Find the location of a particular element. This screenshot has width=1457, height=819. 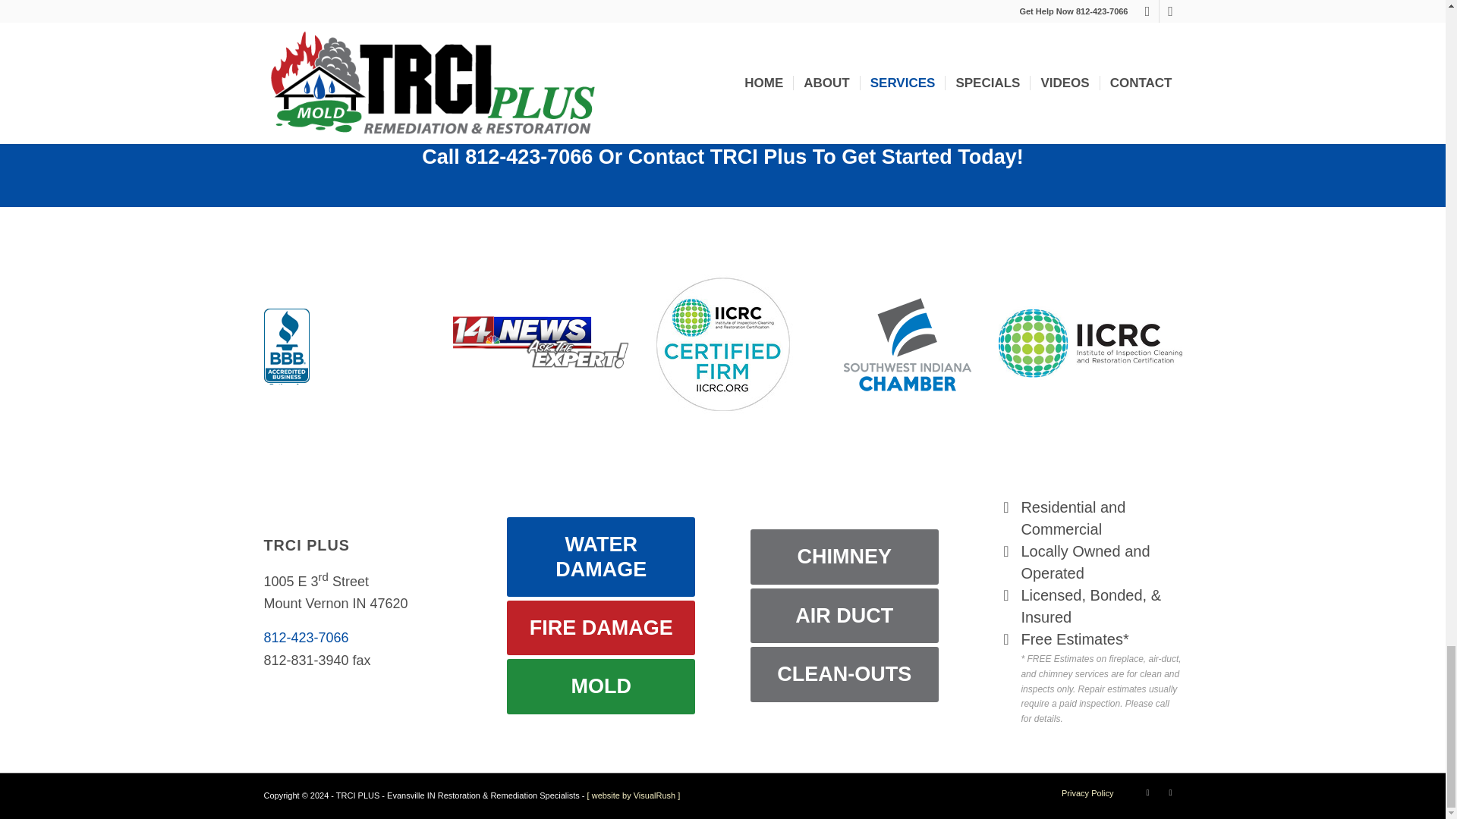

Privacy Policy is located at coordinates (1087, 793).